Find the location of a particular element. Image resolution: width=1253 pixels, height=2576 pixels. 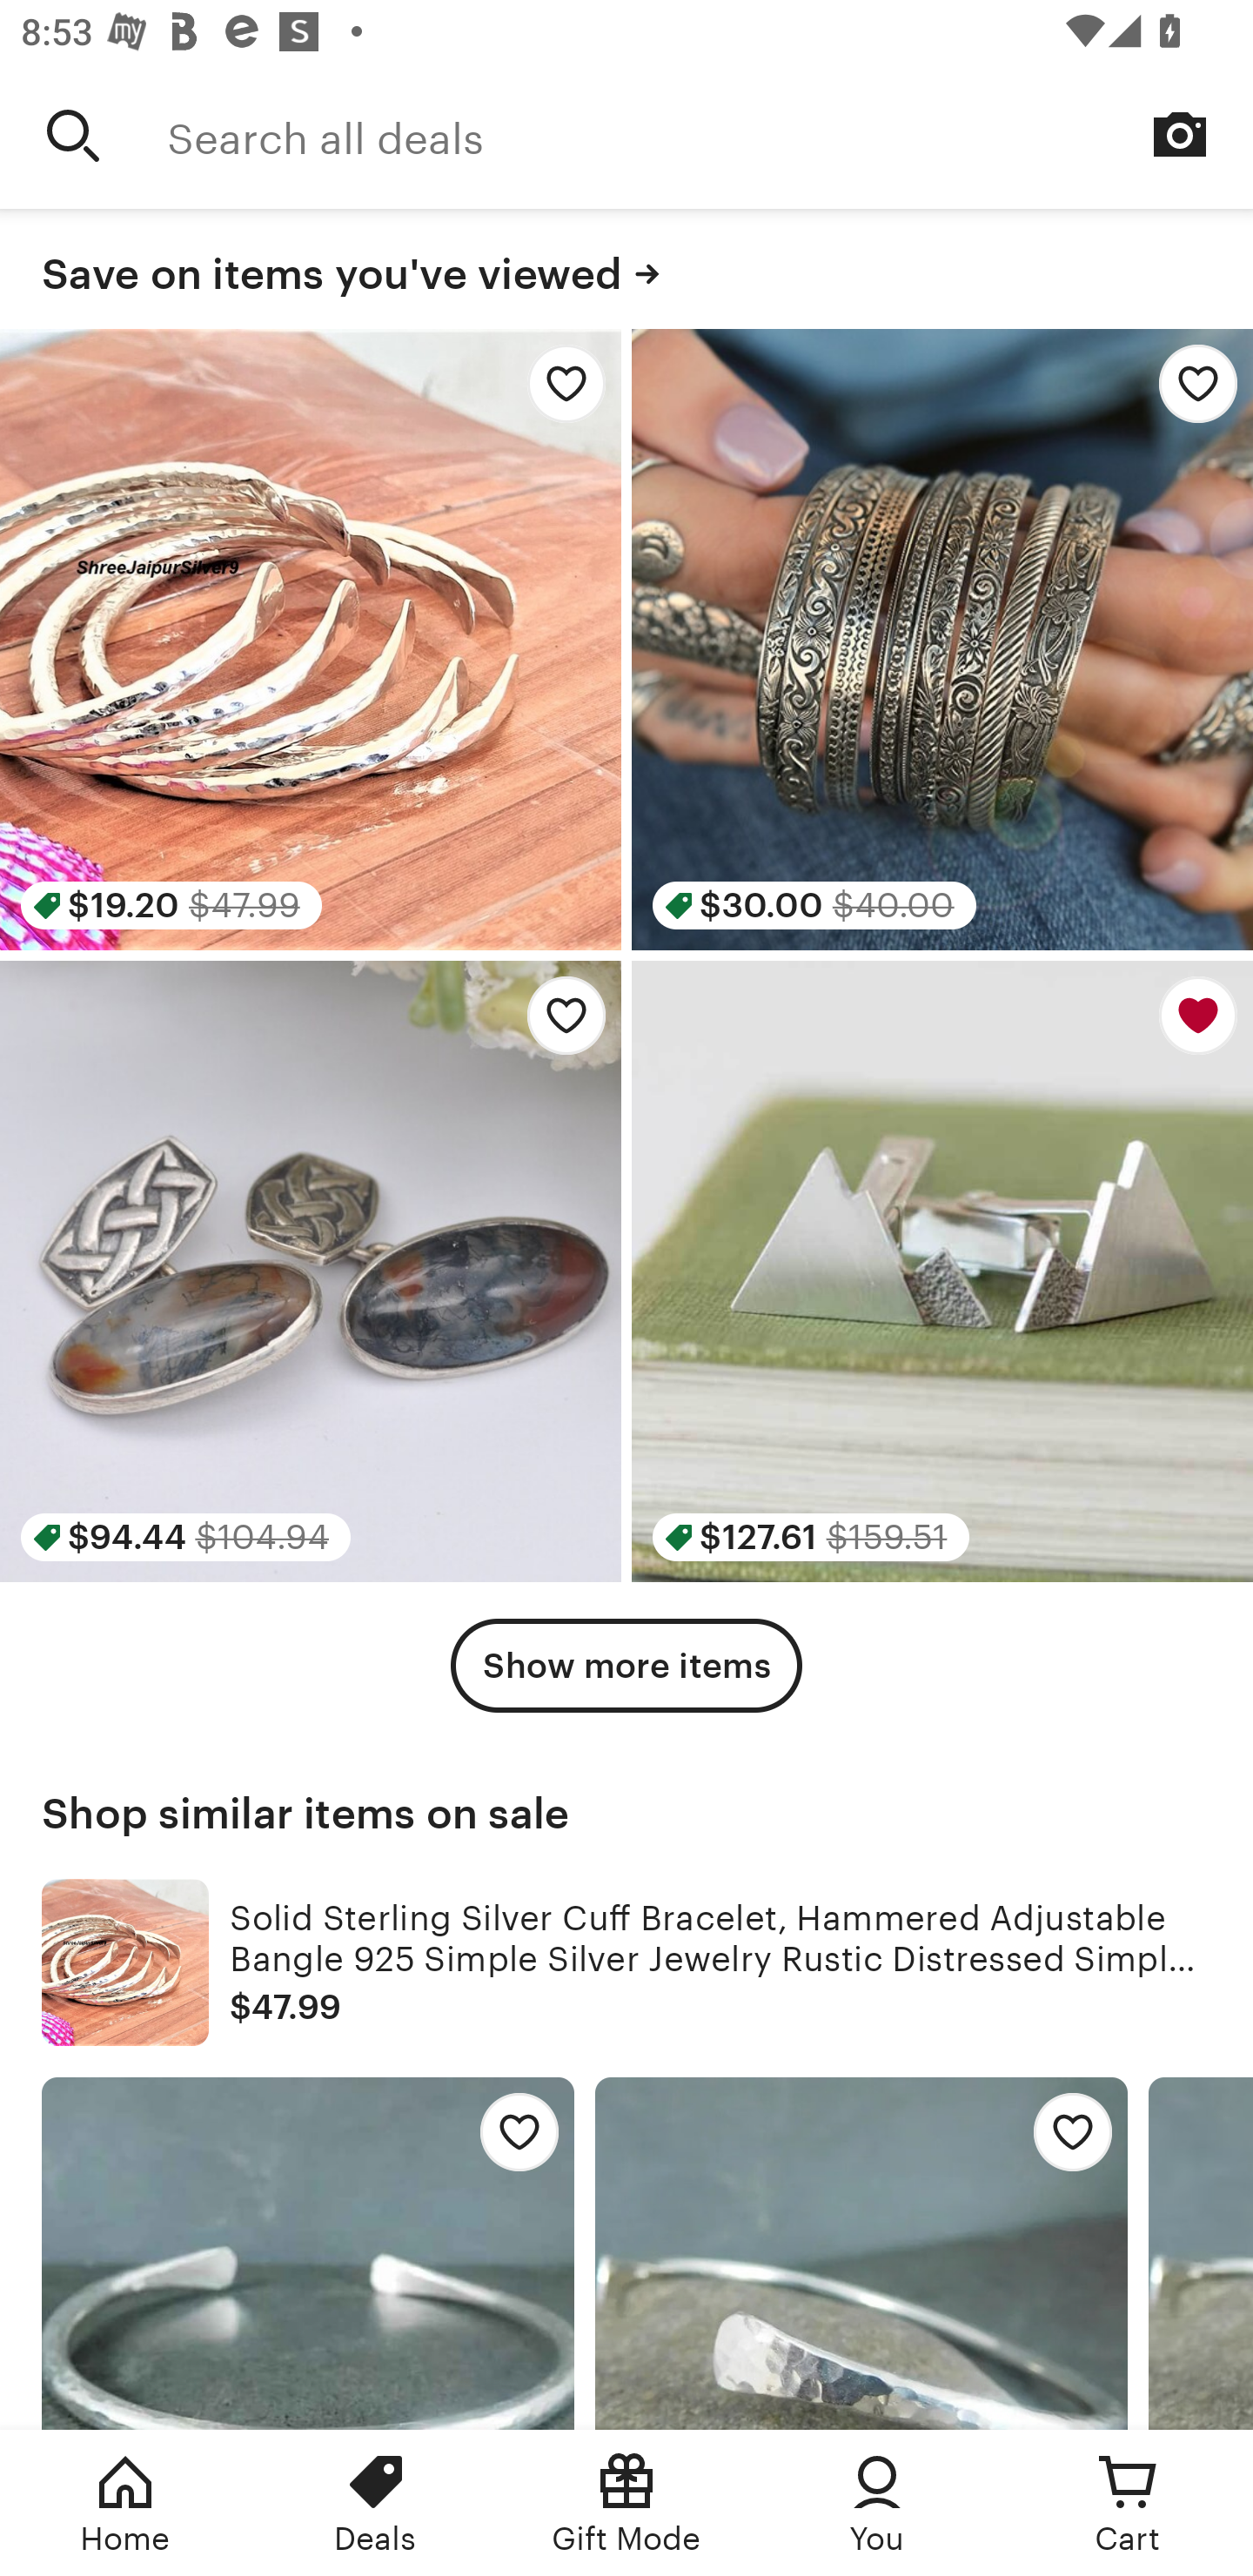

Home is located at coordinates (125, 2503).